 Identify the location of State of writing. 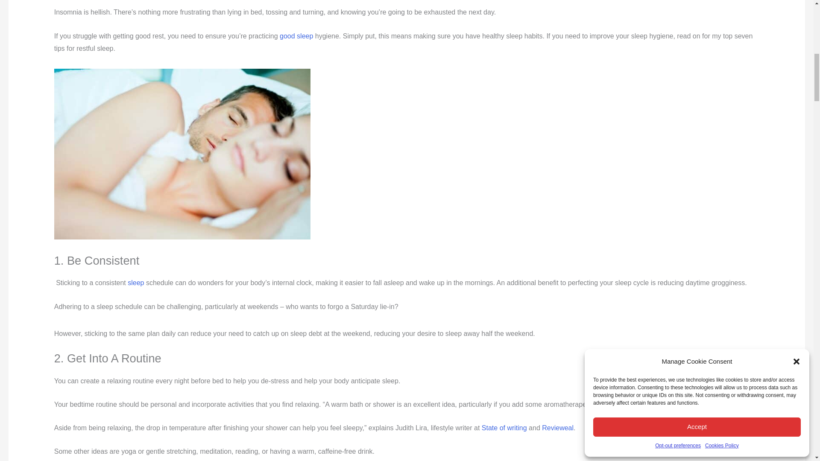
(504, 428).